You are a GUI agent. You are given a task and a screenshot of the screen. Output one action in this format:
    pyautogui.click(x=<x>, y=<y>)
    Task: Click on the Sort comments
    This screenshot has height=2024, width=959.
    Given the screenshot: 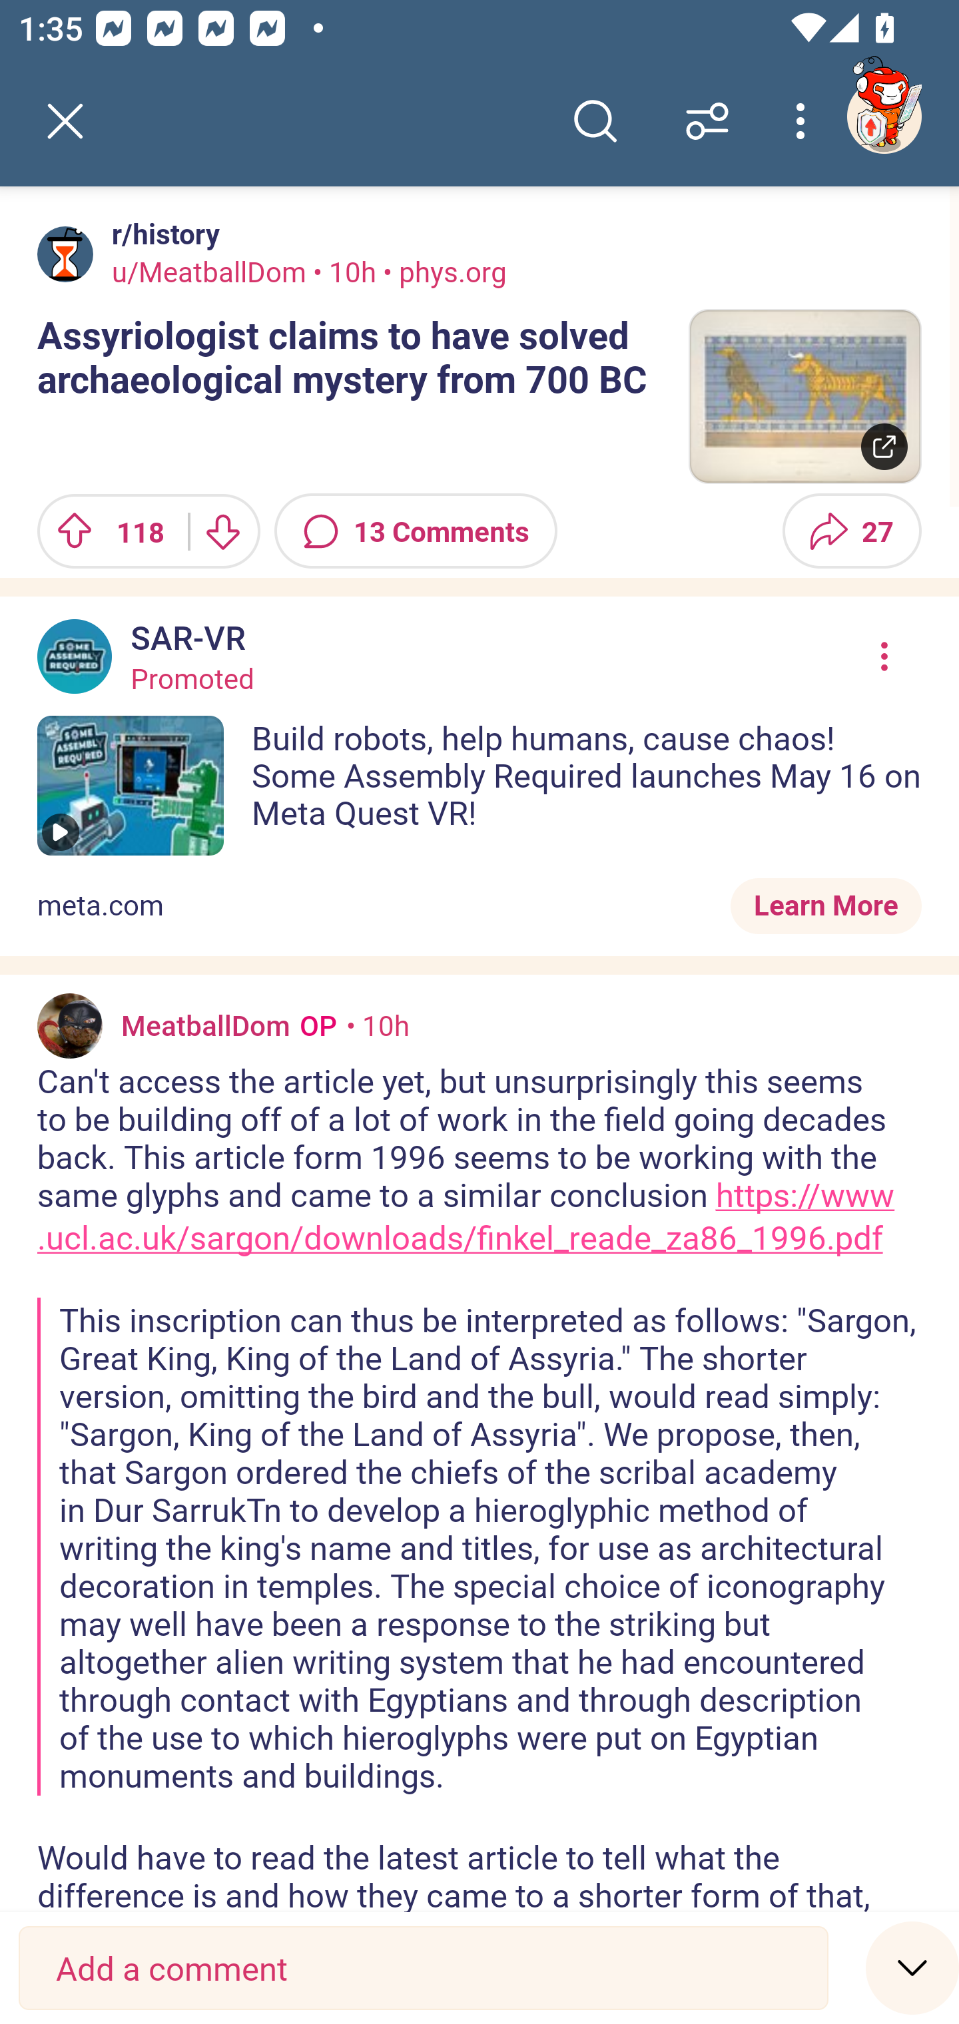 What is the action you would take?
    pyautogui.click(x=707, y=121)
    